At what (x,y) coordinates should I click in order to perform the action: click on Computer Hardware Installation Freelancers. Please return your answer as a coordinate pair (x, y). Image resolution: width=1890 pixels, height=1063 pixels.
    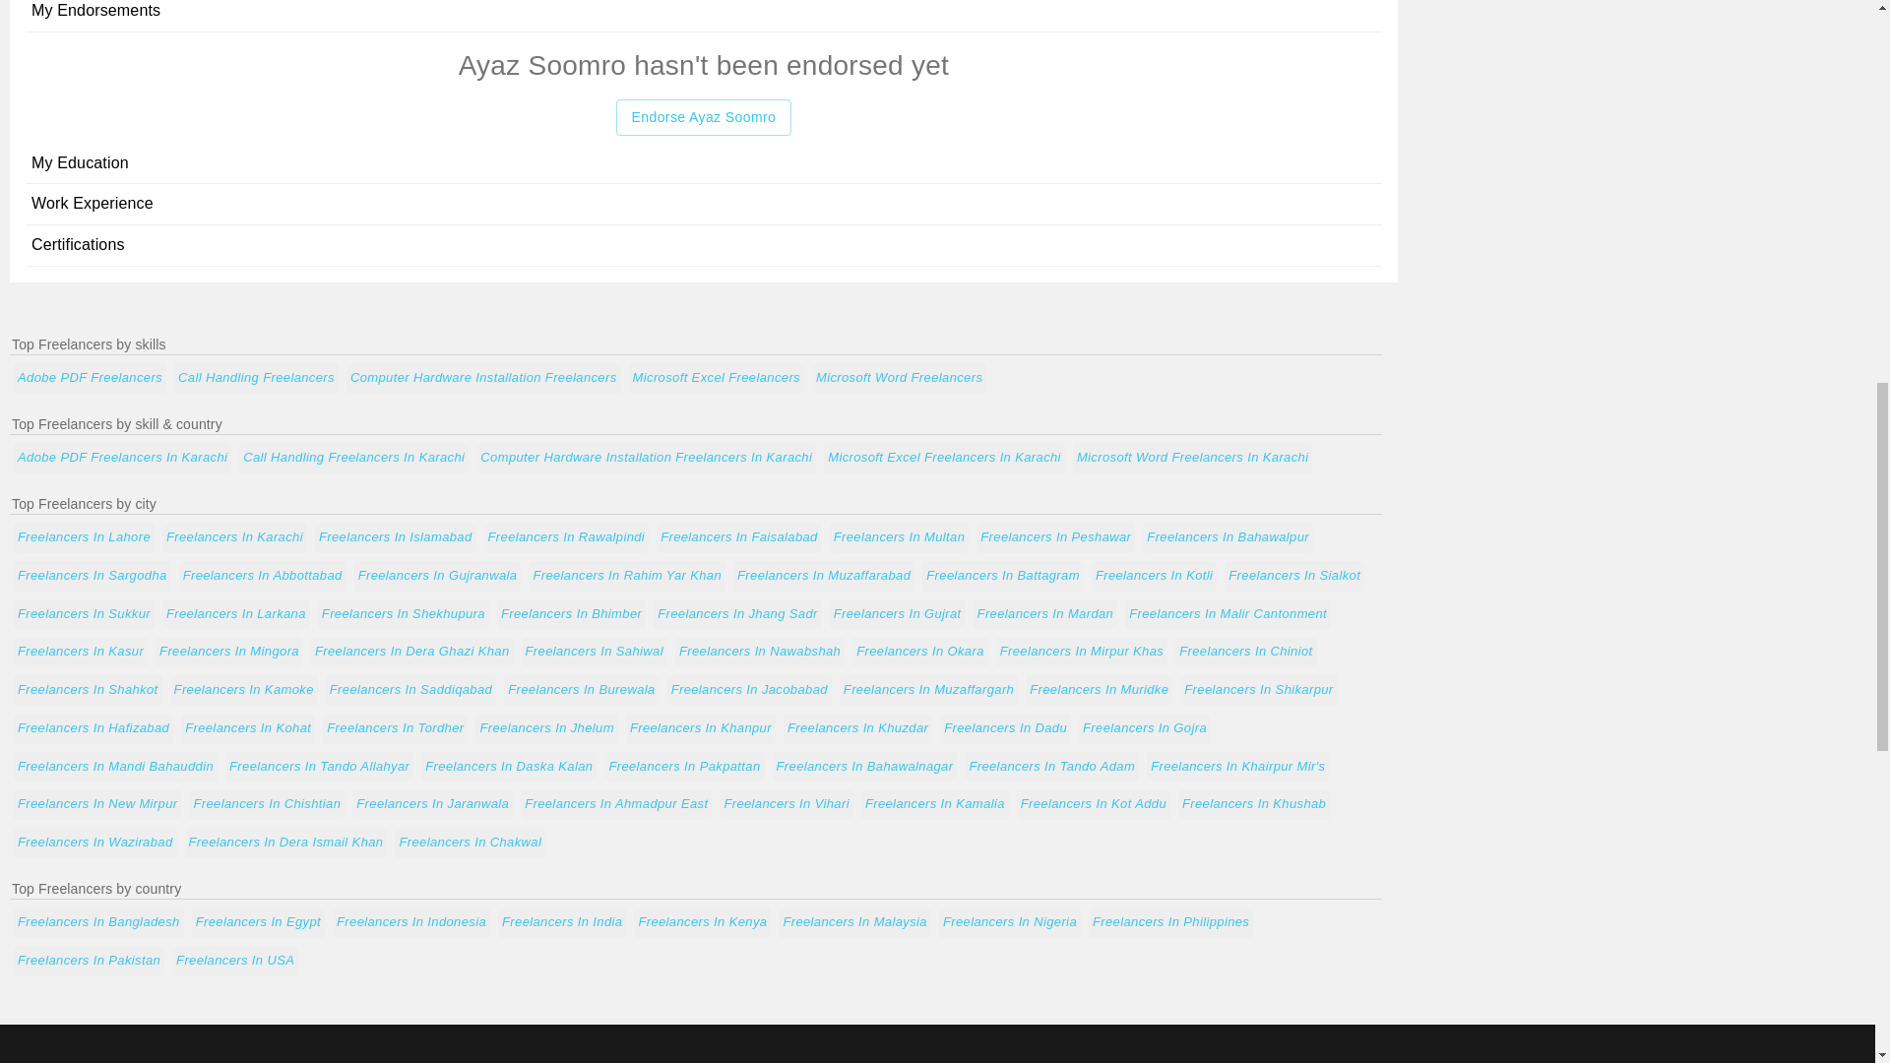
    Looking at the image, I should click on (483, 378).